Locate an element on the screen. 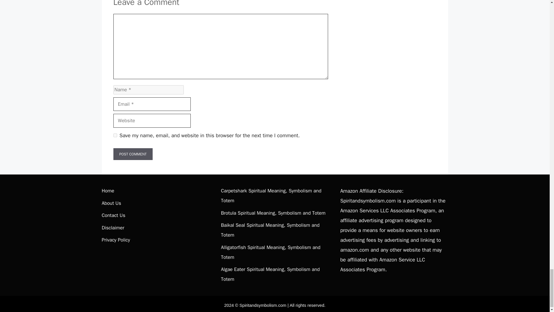  About Us is located at coordinates (111, 203).